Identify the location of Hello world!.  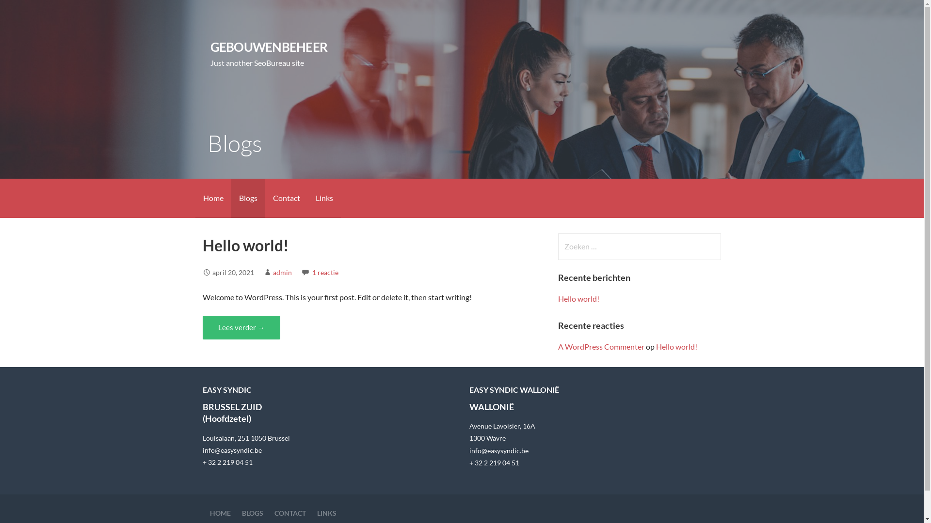
(677, 347).